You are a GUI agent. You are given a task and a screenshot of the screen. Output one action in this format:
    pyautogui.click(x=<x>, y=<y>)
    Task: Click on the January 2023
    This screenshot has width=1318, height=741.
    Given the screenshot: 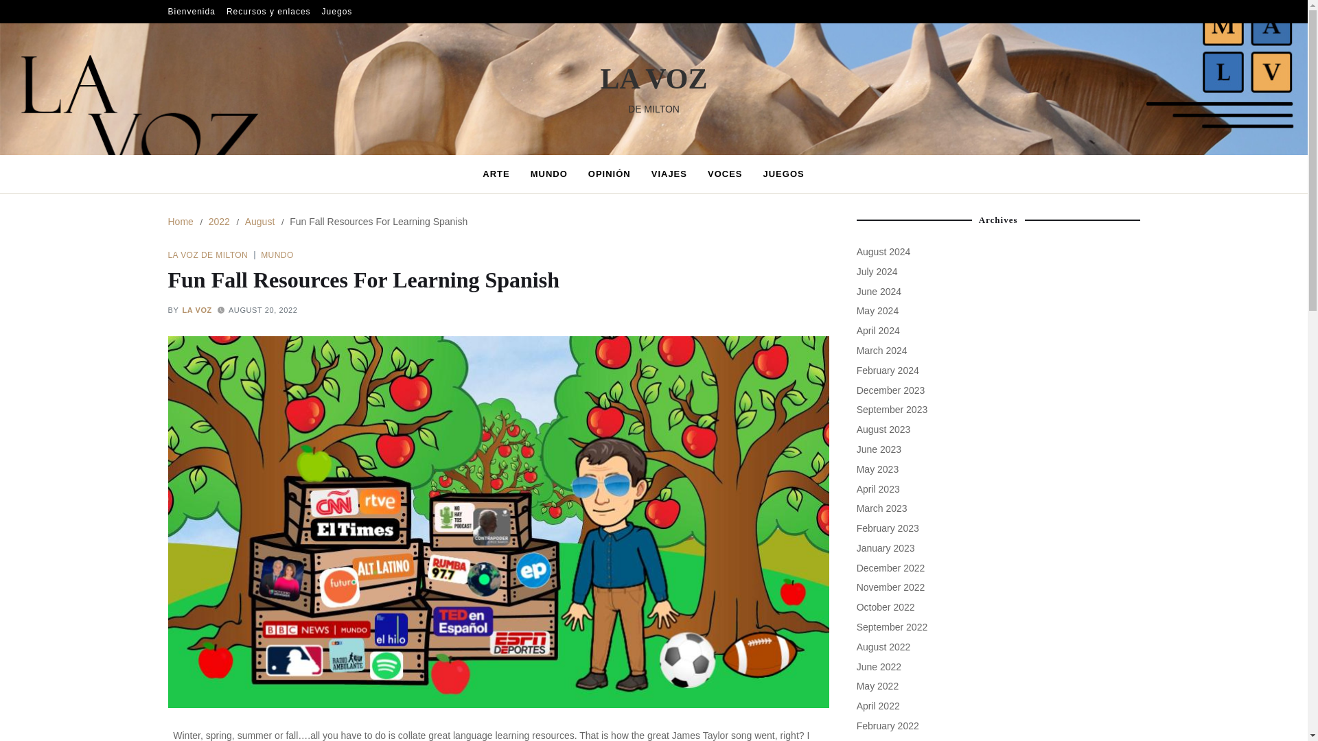 What is the action you would take?
    pyautogui.click(x=886, y=548)
    